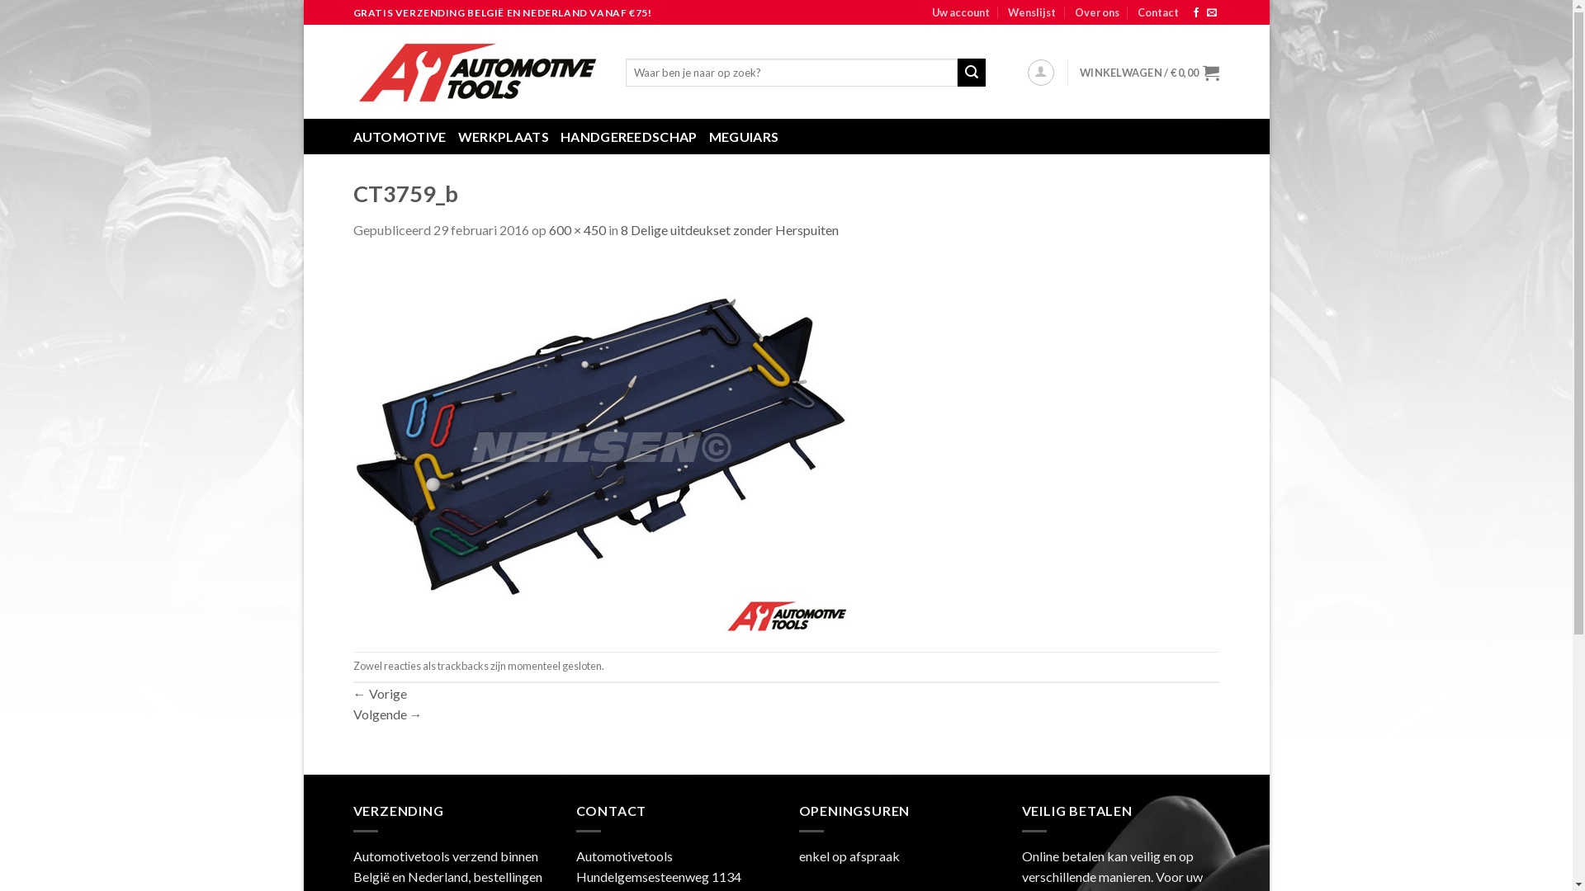  What do you see at coordinates (1097, 12) in the screenshot?
I see `Over ons` at bounding box center [1097, 12].